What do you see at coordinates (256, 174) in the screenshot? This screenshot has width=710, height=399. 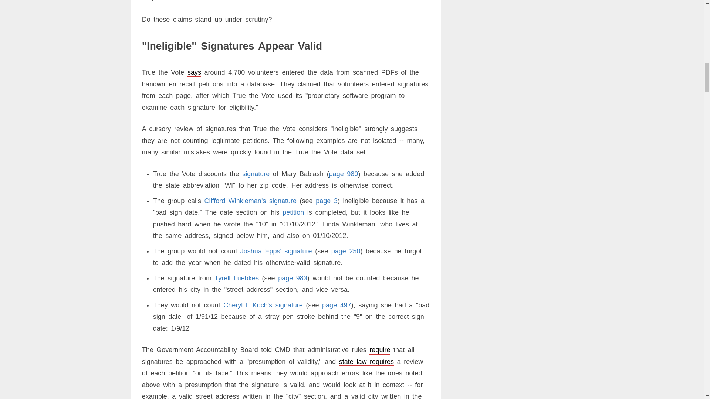 I see `signature` at bounding box center [256, 174].